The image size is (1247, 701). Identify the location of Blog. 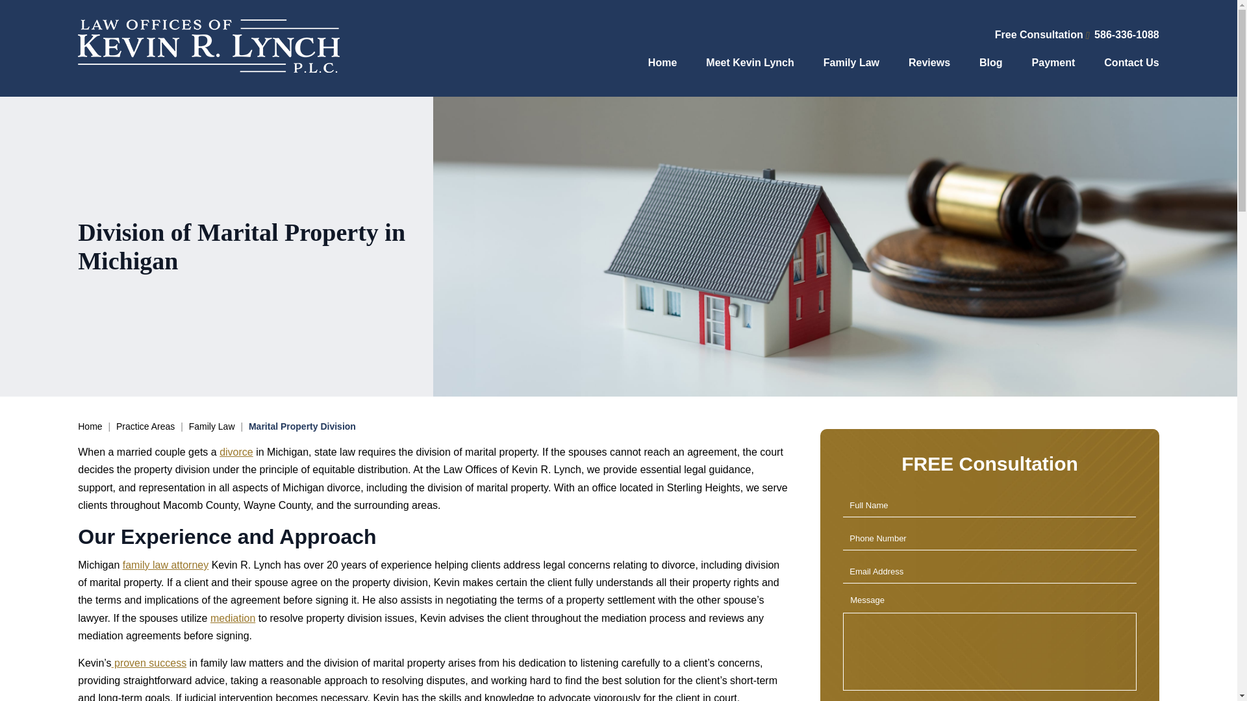
(990, 63).